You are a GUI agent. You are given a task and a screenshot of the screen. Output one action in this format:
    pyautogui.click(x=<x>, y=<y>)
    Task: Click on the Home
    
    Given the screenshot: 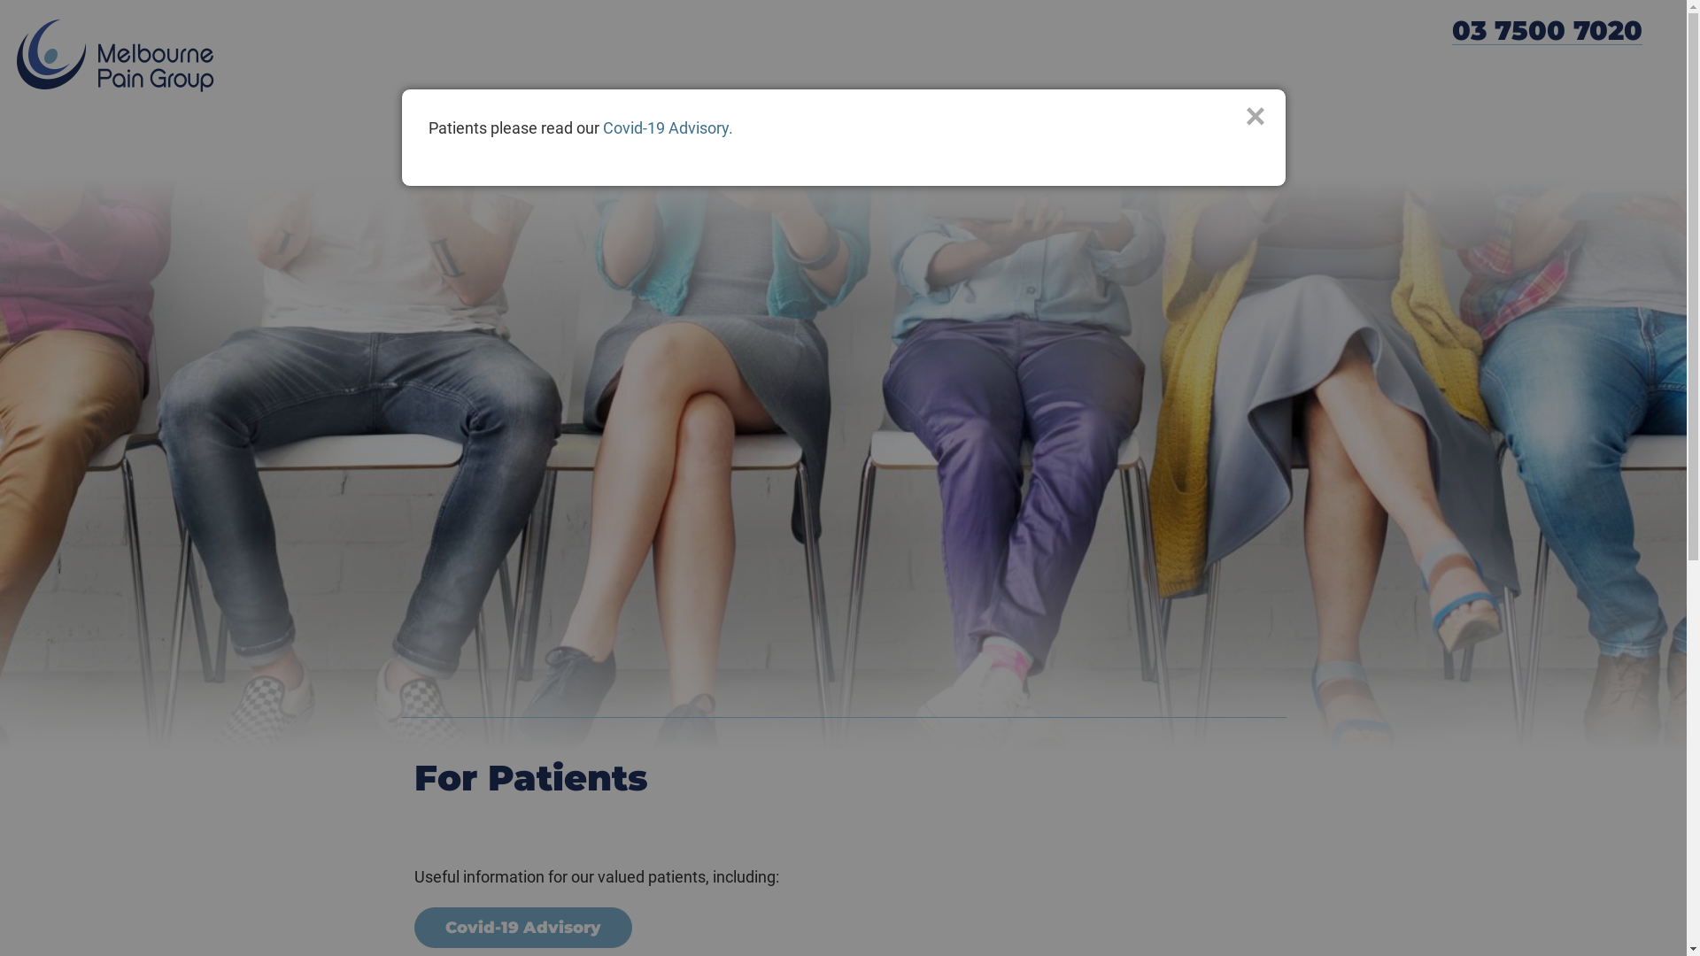 What is the action you would take?
    pyautogui.click(x=418, y=156)
    